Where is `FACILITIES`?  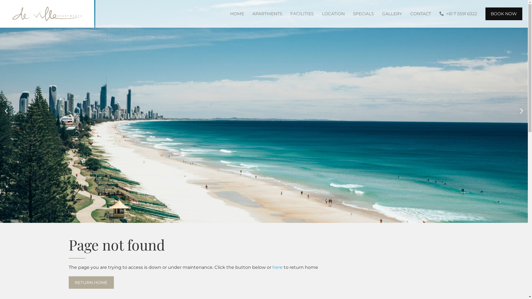 FACILITIES is located at coordinates (302, 14).